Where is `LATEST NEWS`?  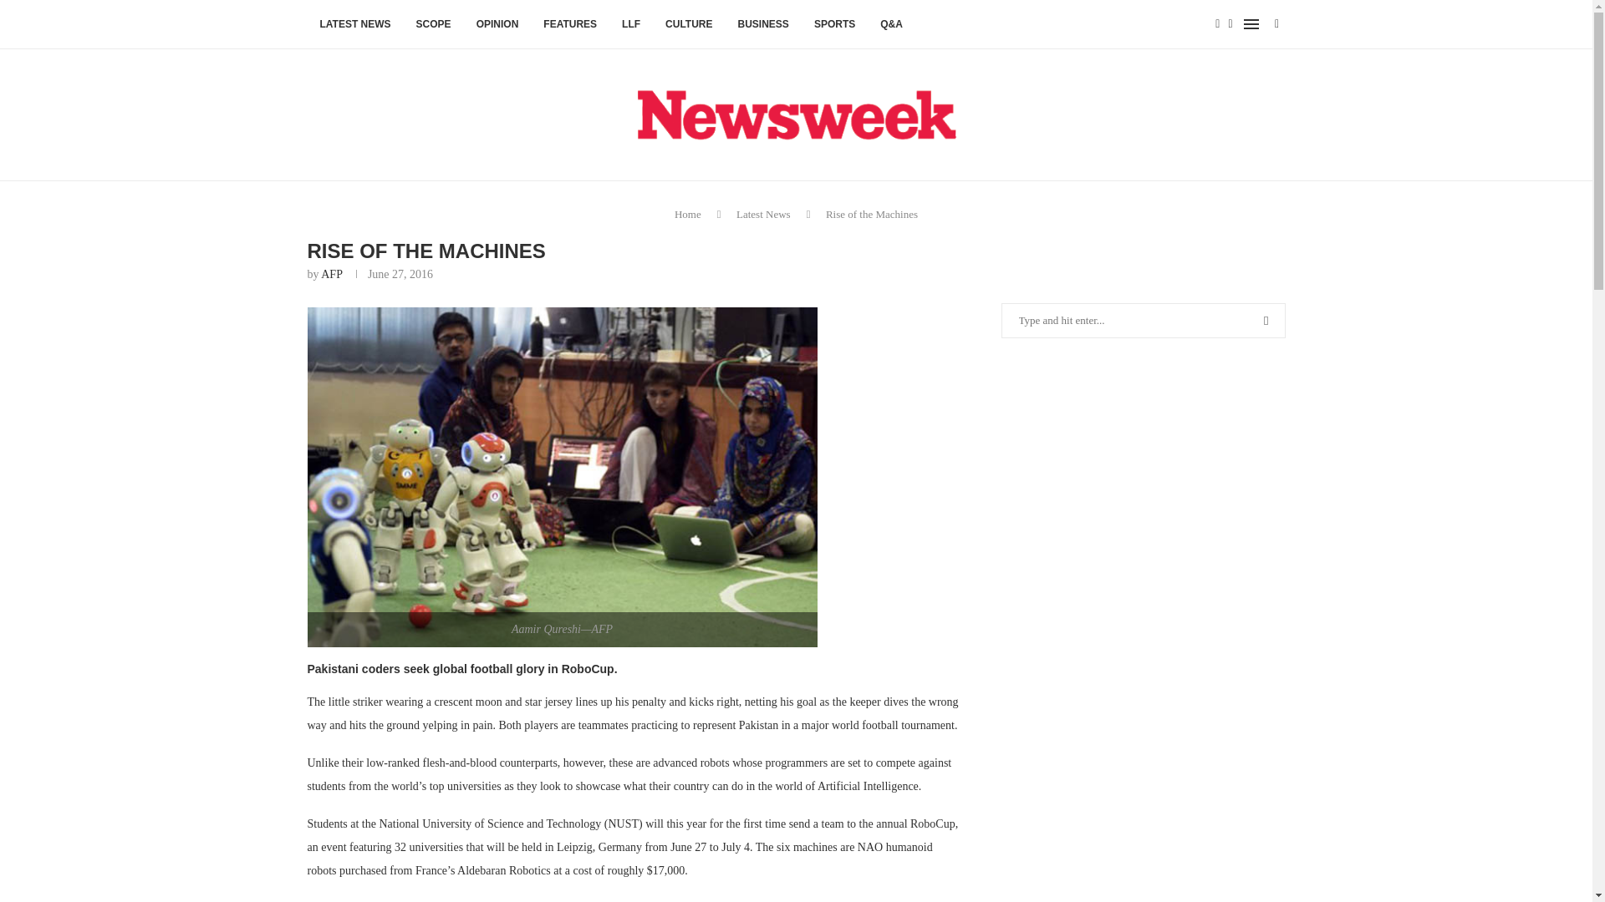 LATEST NEWS is located at coordinates (356, 25).